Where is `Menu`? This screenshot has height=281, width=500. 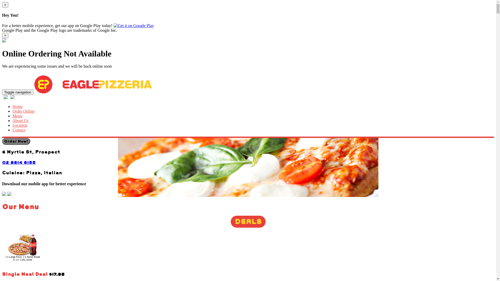 Menu is located at coordinates (17, 116).